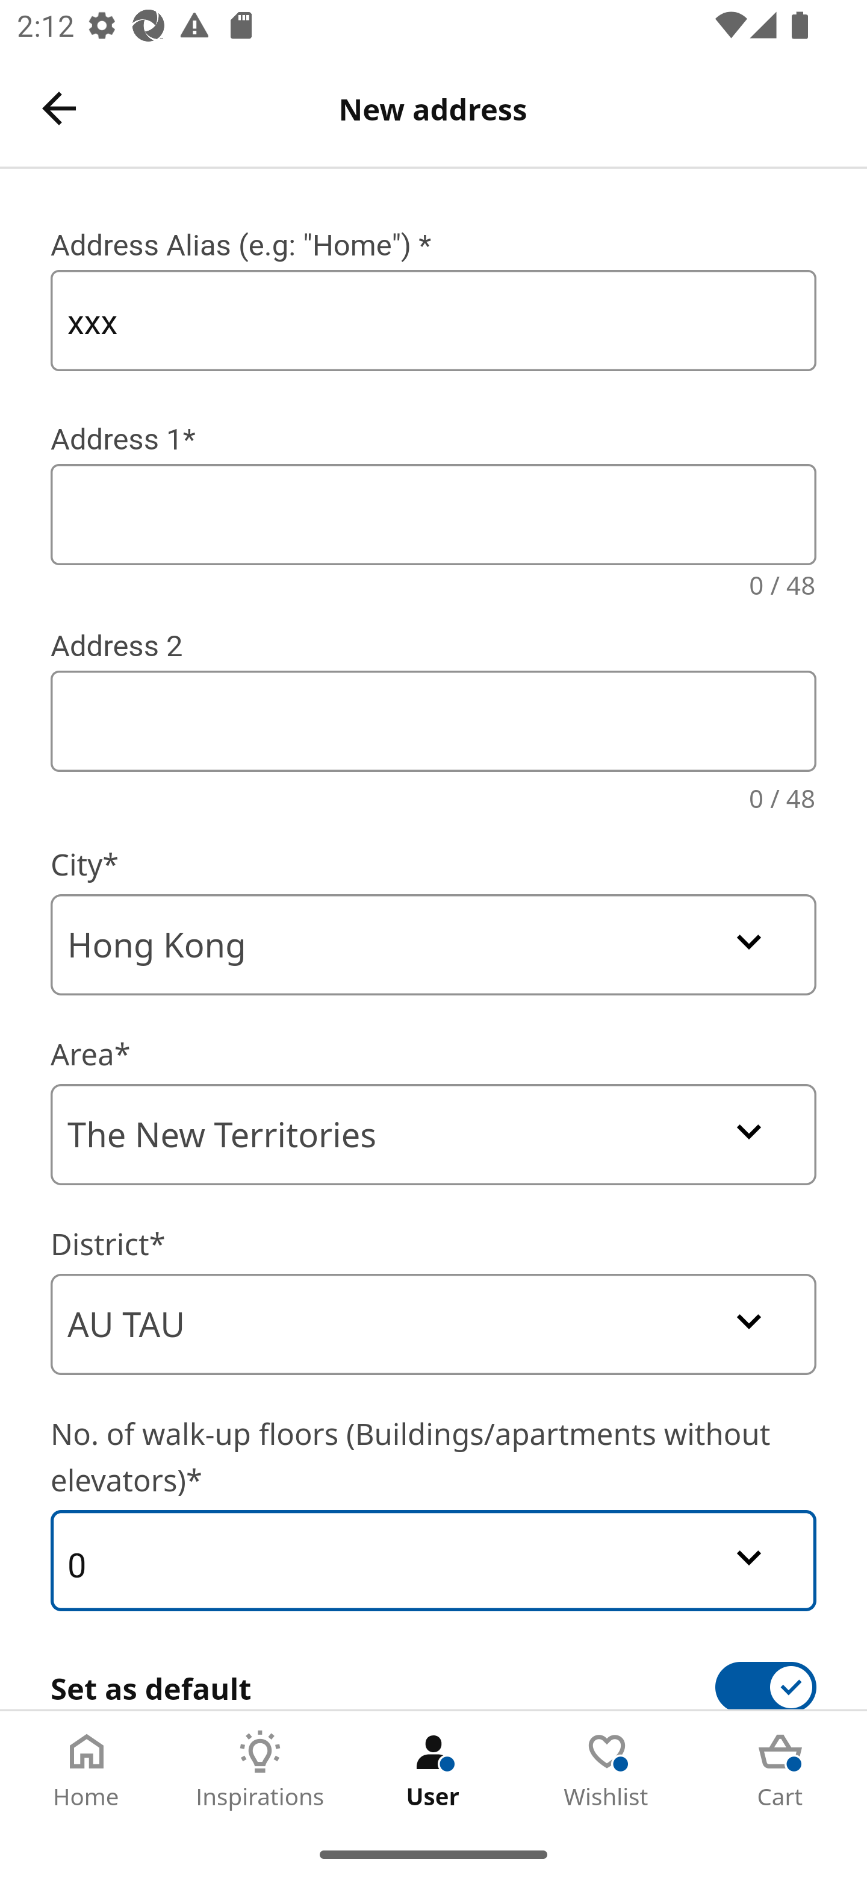 The image size is (867, 1880). What do you see at coordinates (433, 1324) in the screenshot?
I see `AU TAU` at bounding box center [433, 1324].